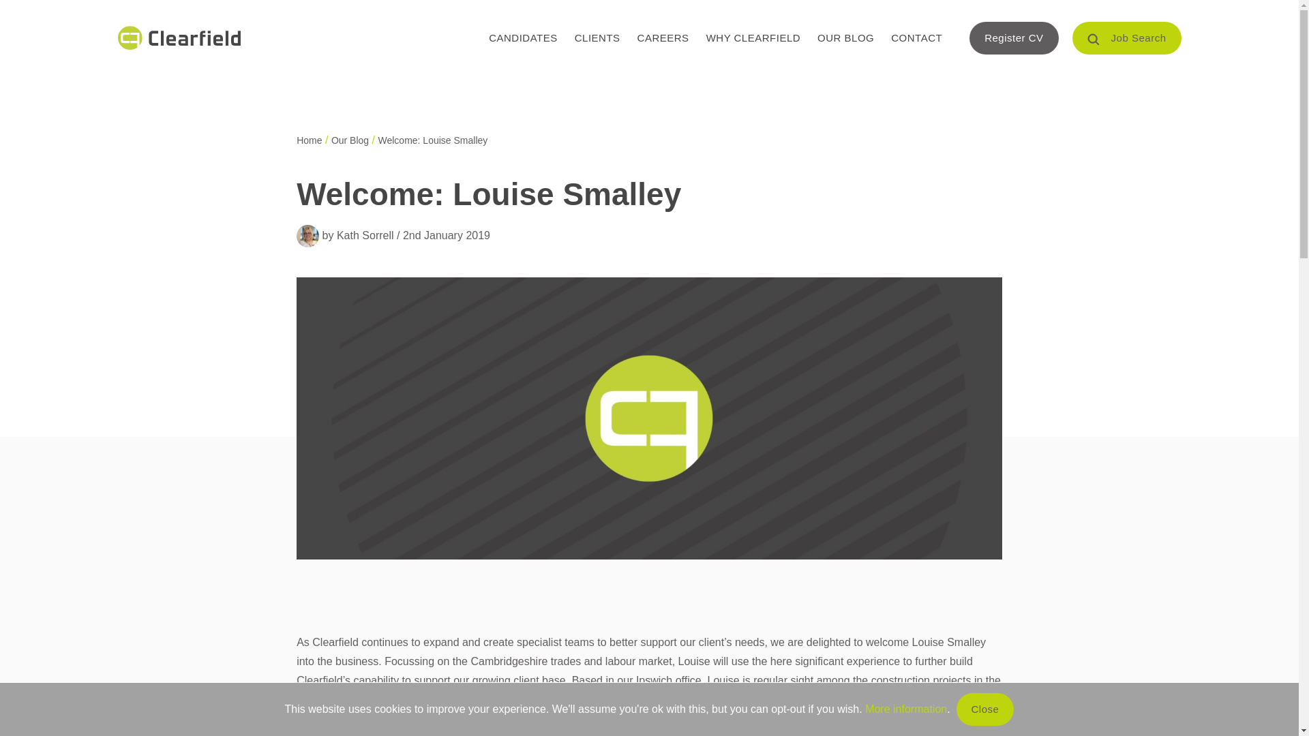 The width and height of the screenshot is (1309, 736). Describe the element at coordinates (845, 38) in the screenshot. I see `OUR BLOG` at that location.